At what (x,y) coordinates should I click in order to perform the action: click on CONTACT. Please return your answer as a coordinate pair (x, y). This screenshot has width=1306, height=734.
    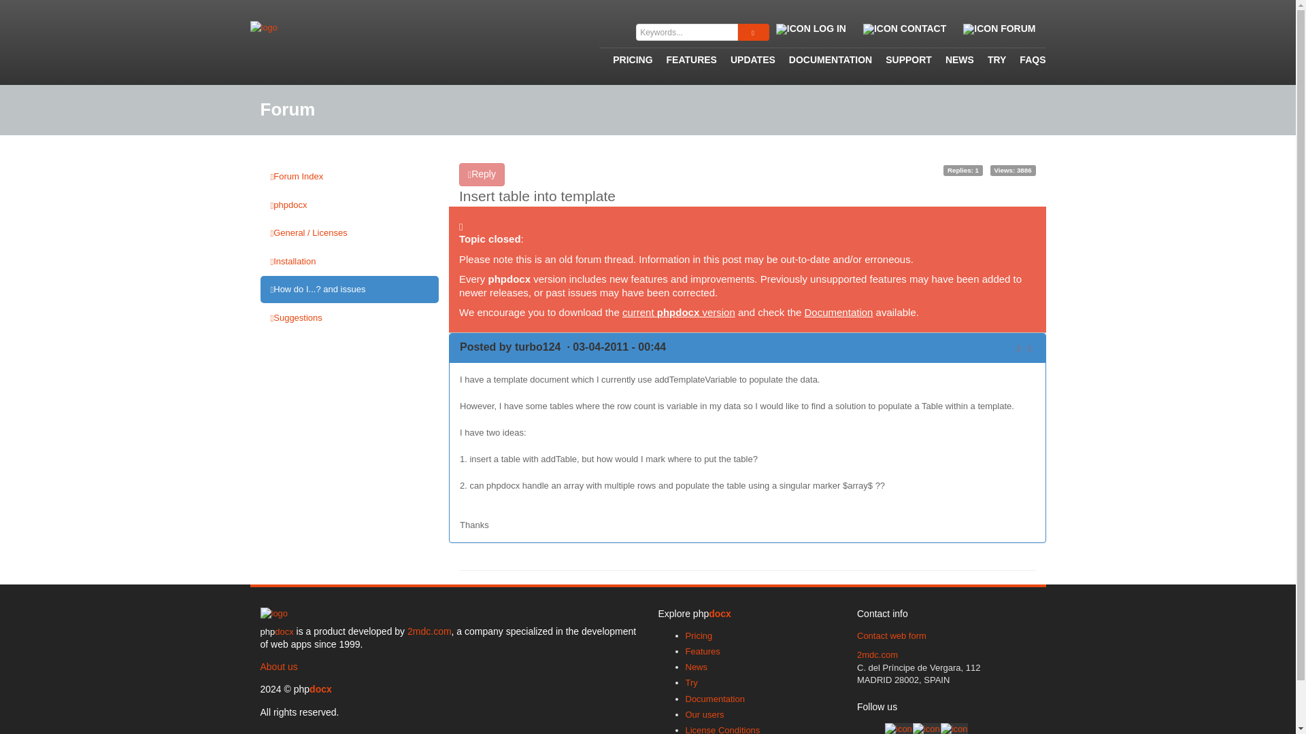
    Looking at the image, I should click on (906, 29).